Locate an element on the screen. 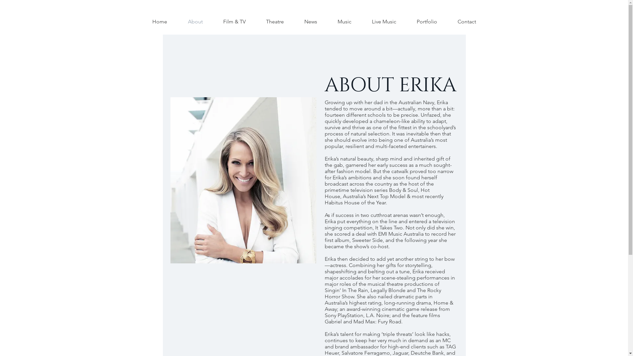 Image resolution: width=633 pixels, height=356 pixels. Portfolio is located at coordinates (427, 22).